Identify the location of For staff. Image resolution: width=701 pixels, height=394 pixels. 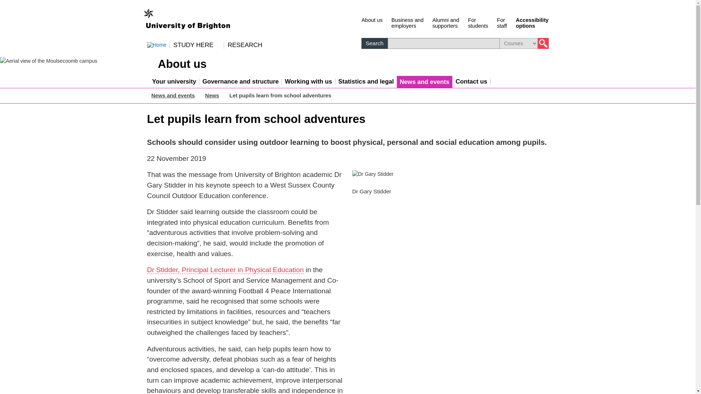
(197, 45).